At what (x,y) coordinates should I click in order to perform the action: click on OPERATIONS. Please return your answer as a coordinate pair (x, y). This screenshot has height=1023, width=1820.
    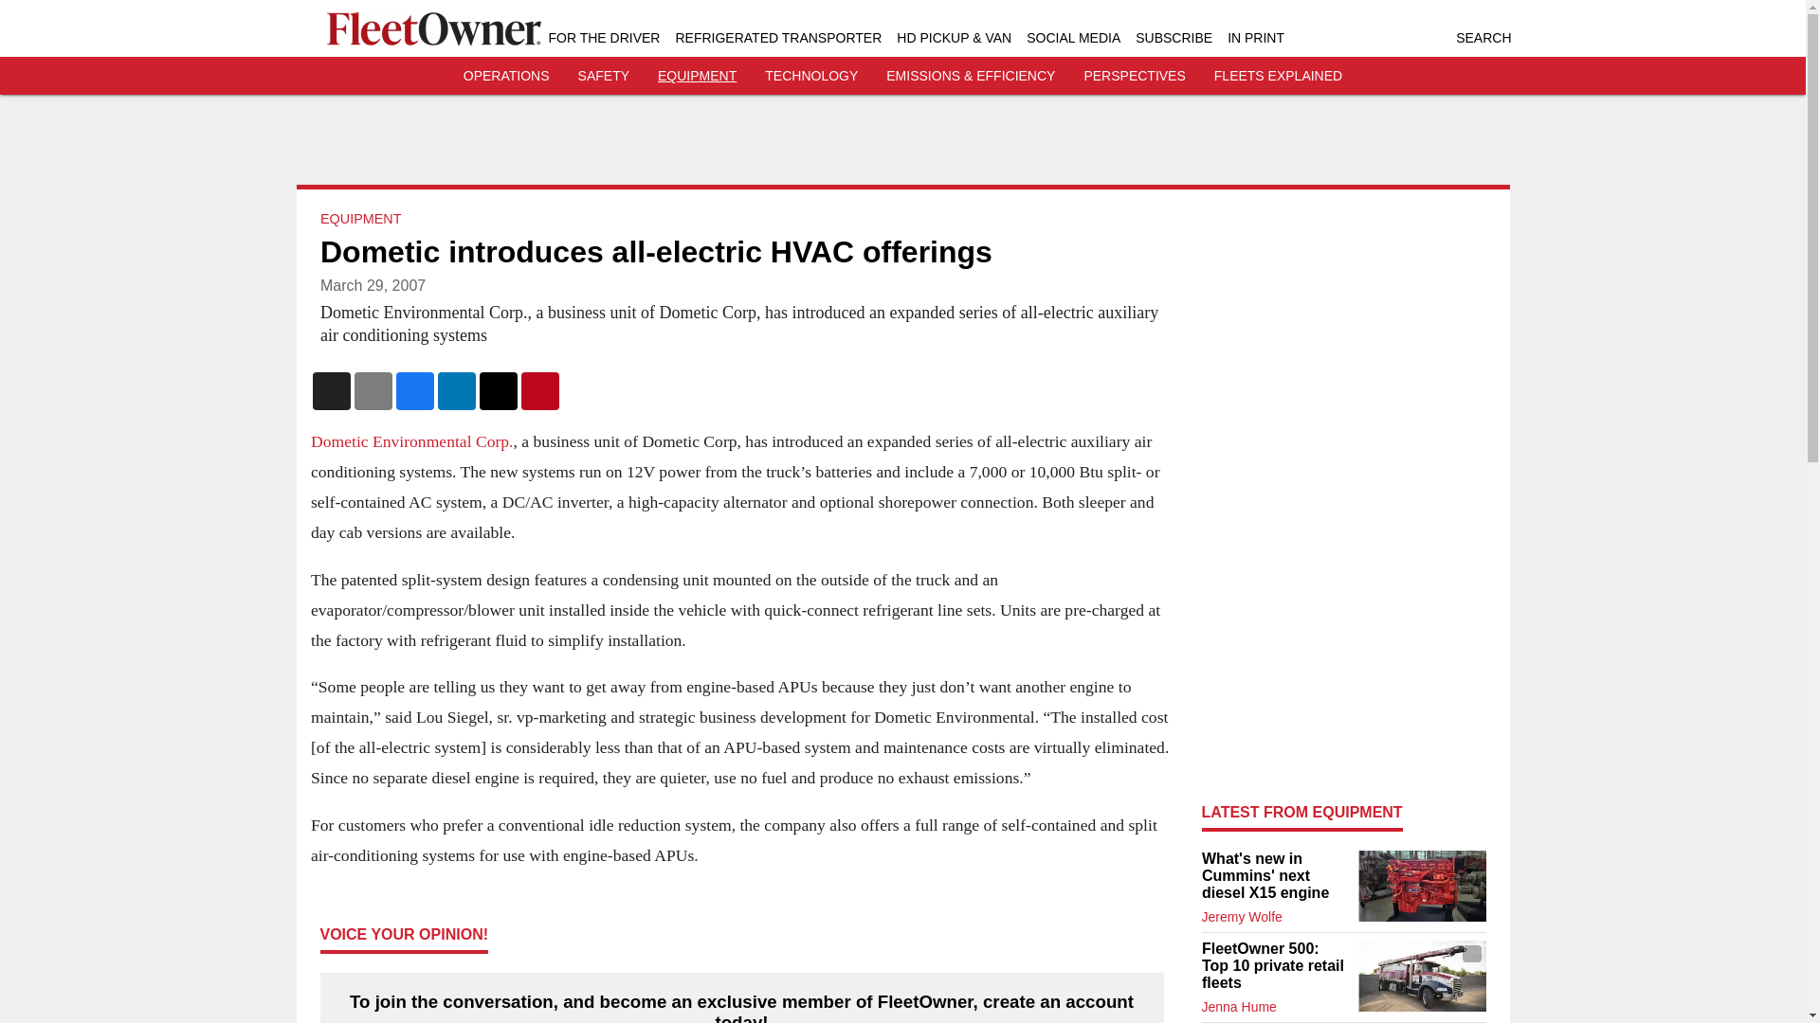
    Looking at the image, I should click on (506, 76).